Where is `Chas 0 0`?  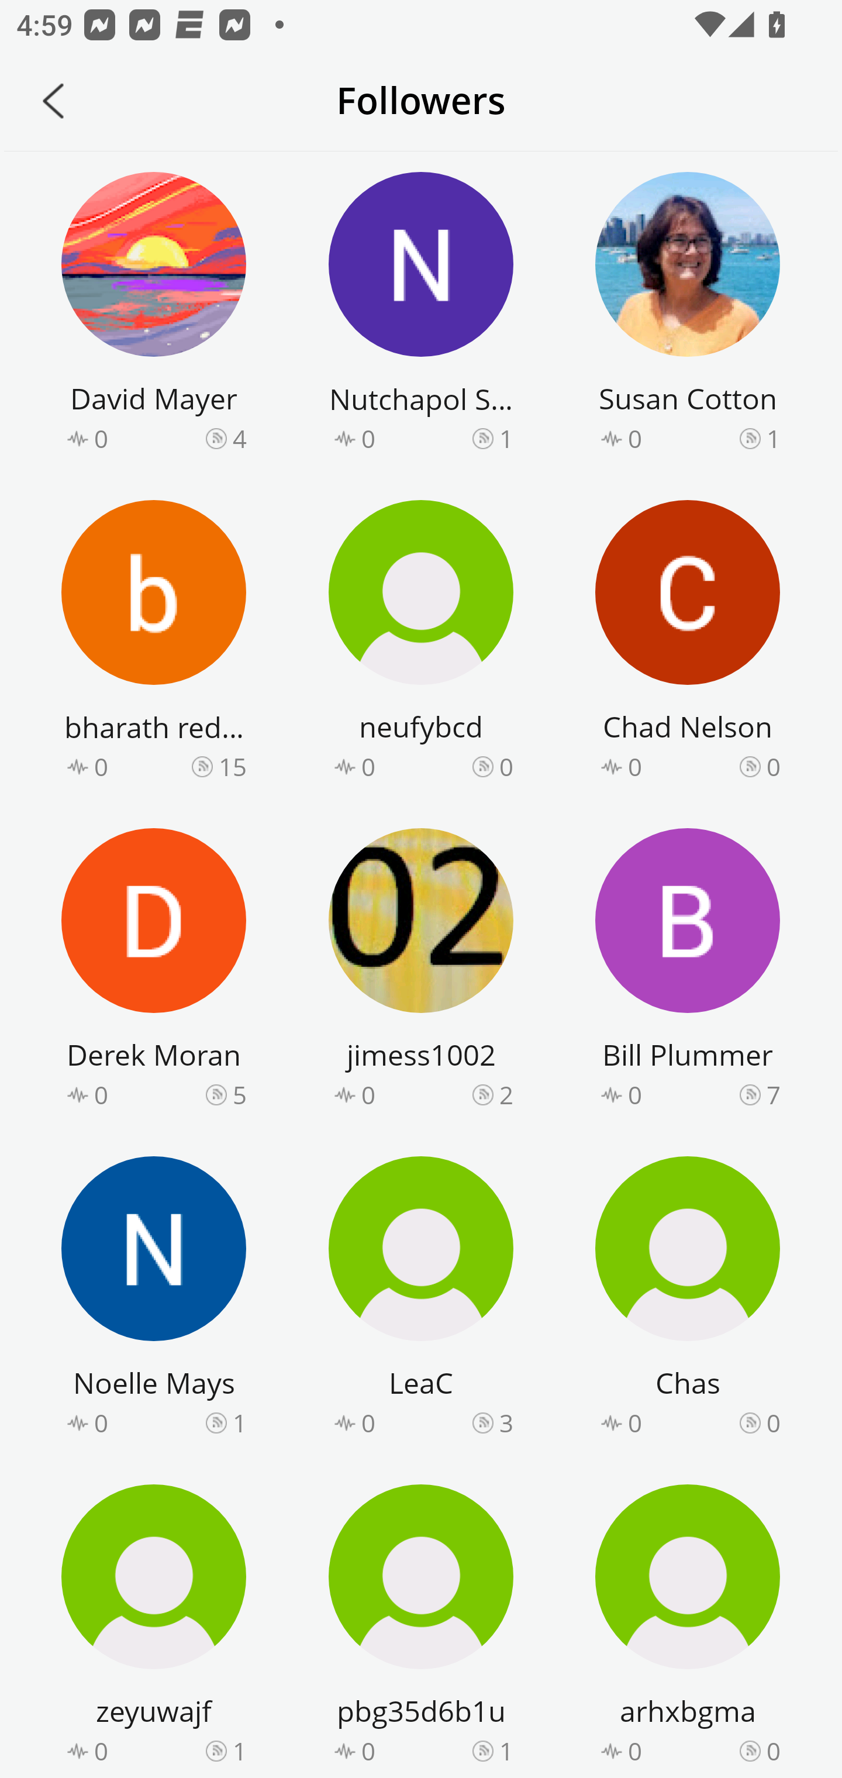
Chas 0 0 is located at coordinates (688, 1300).